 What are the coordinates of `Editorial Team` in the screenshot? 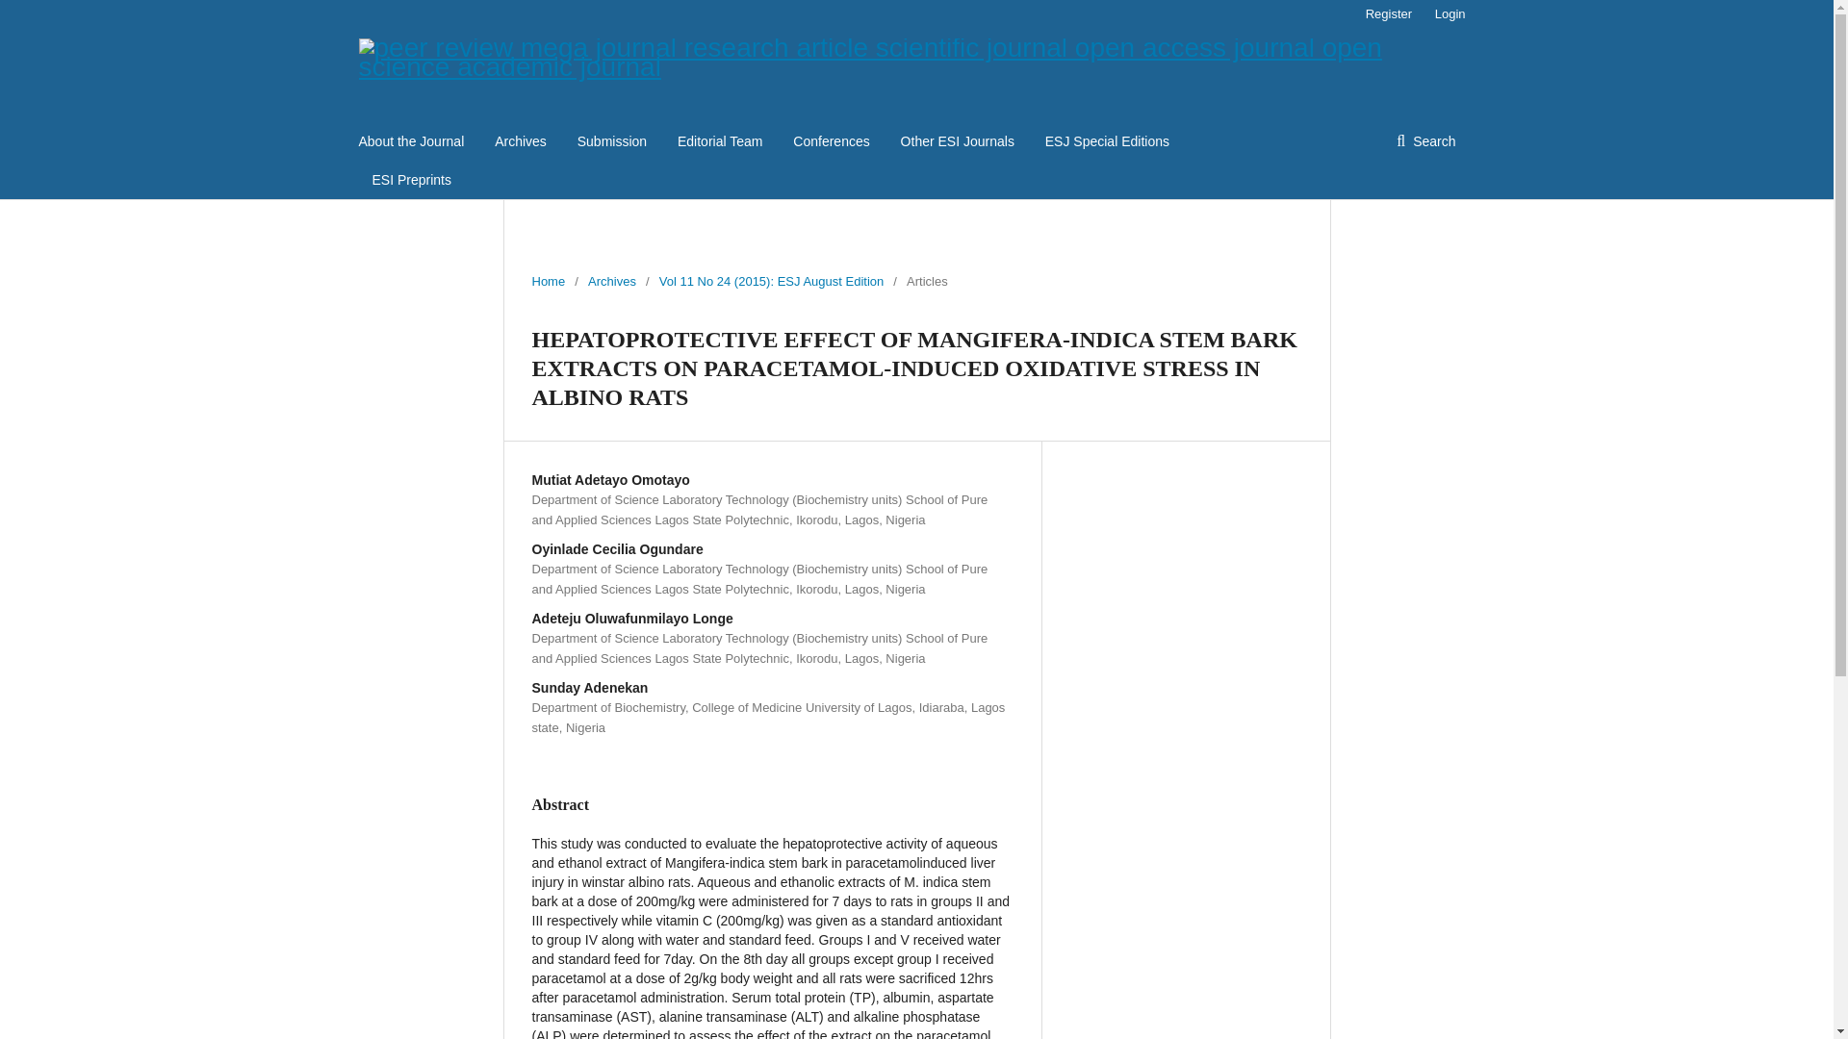 It's located at (720, 141).